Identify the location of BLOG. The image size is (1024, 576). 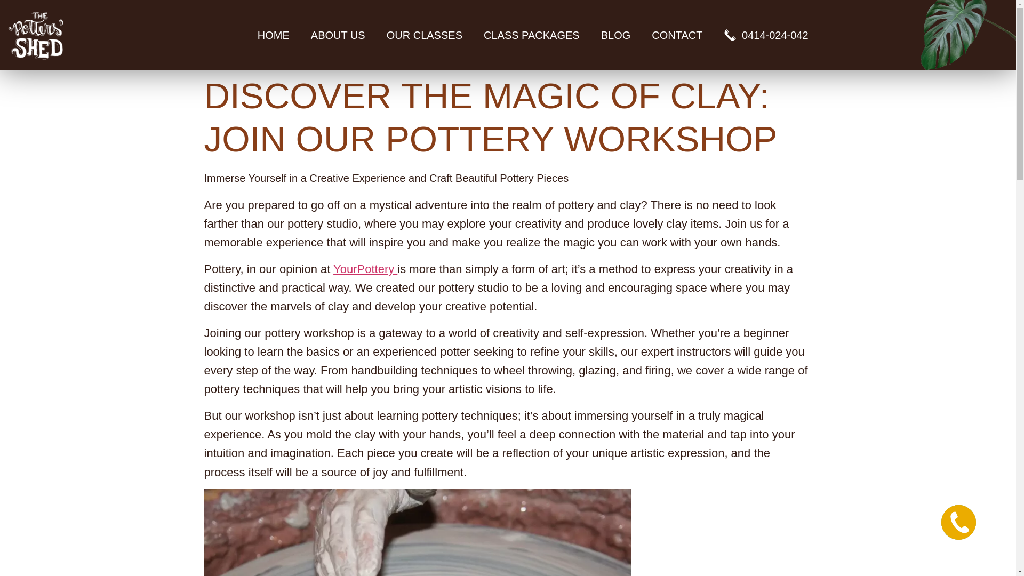
(616, 35).